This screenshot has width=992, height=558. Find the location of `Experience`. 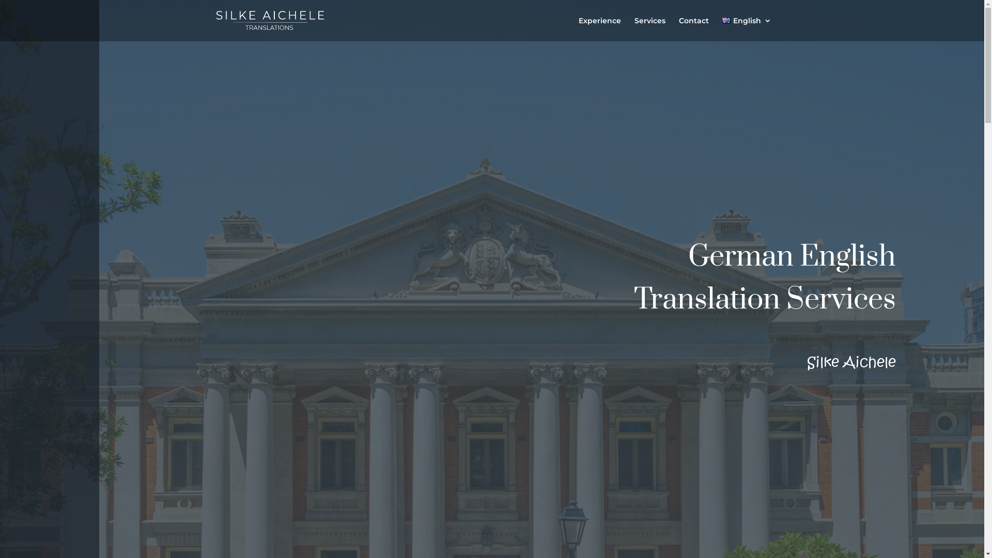

Experience is located at coordinates (600, 29).